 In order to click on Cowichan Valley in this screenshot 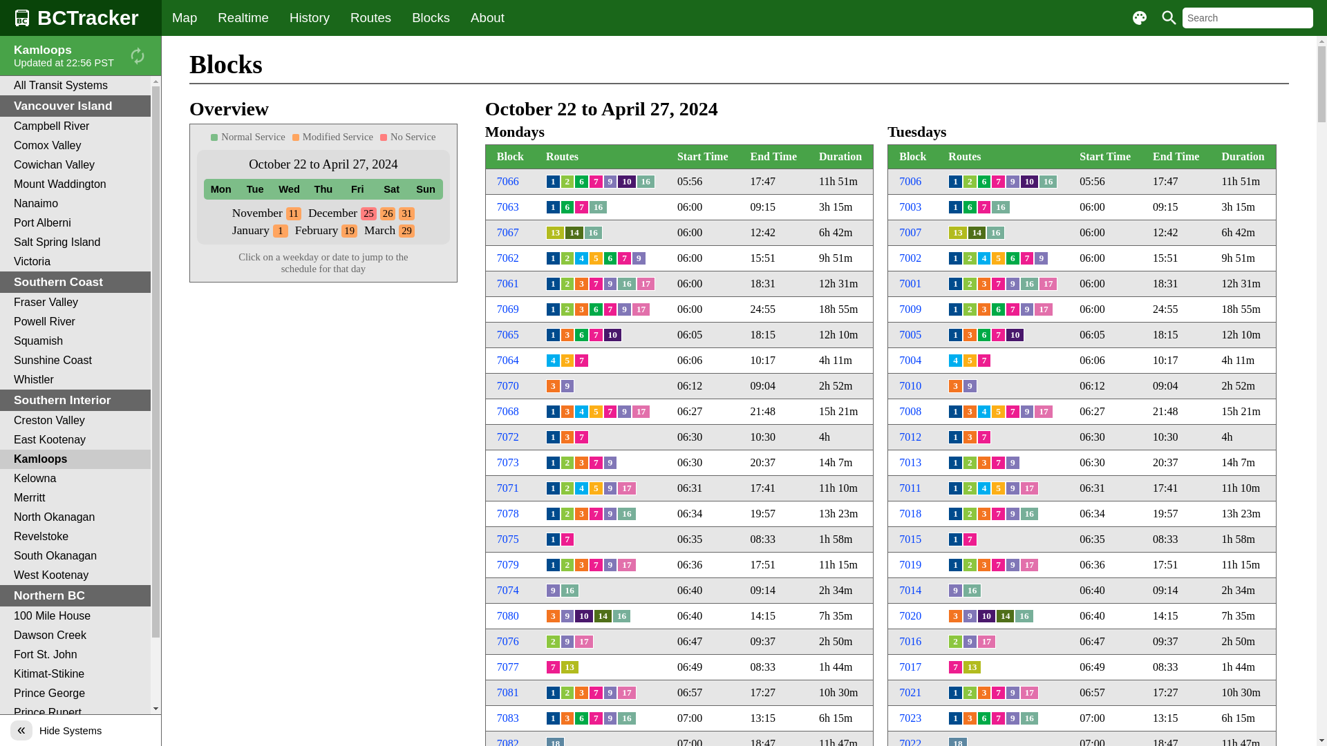, I will do `click(75, 165)`.